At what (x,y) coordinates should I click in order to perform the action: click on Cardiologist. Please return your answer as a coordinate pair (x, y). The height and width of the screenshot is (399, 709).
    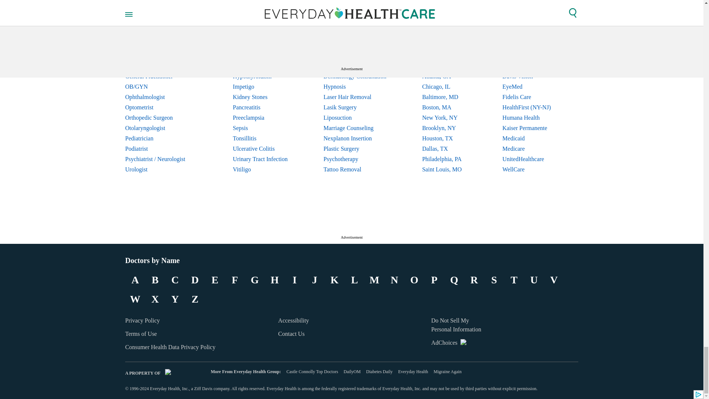
    Looking at the image, I should click on (161, 35).